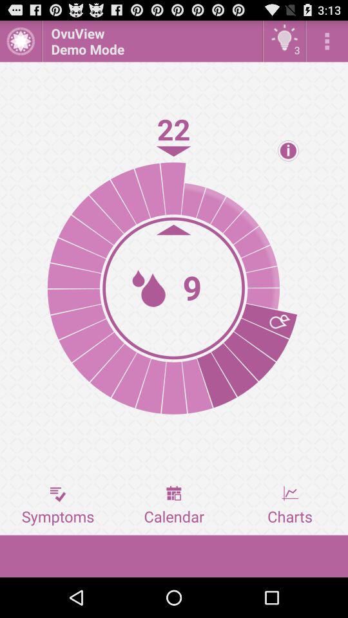 The height and width of the screenshot is (618, 348). Describe the element at coordinates (58, 505) in the screenshot. I see `press symptoms item` at that location.